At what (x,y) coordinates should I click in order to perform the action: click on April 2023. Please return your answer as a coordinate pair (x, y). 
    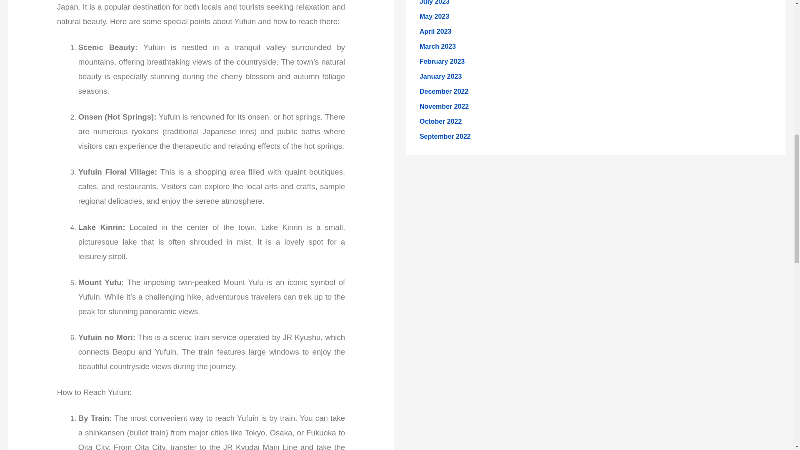
    Looking at the image, I should click on (435, 31).